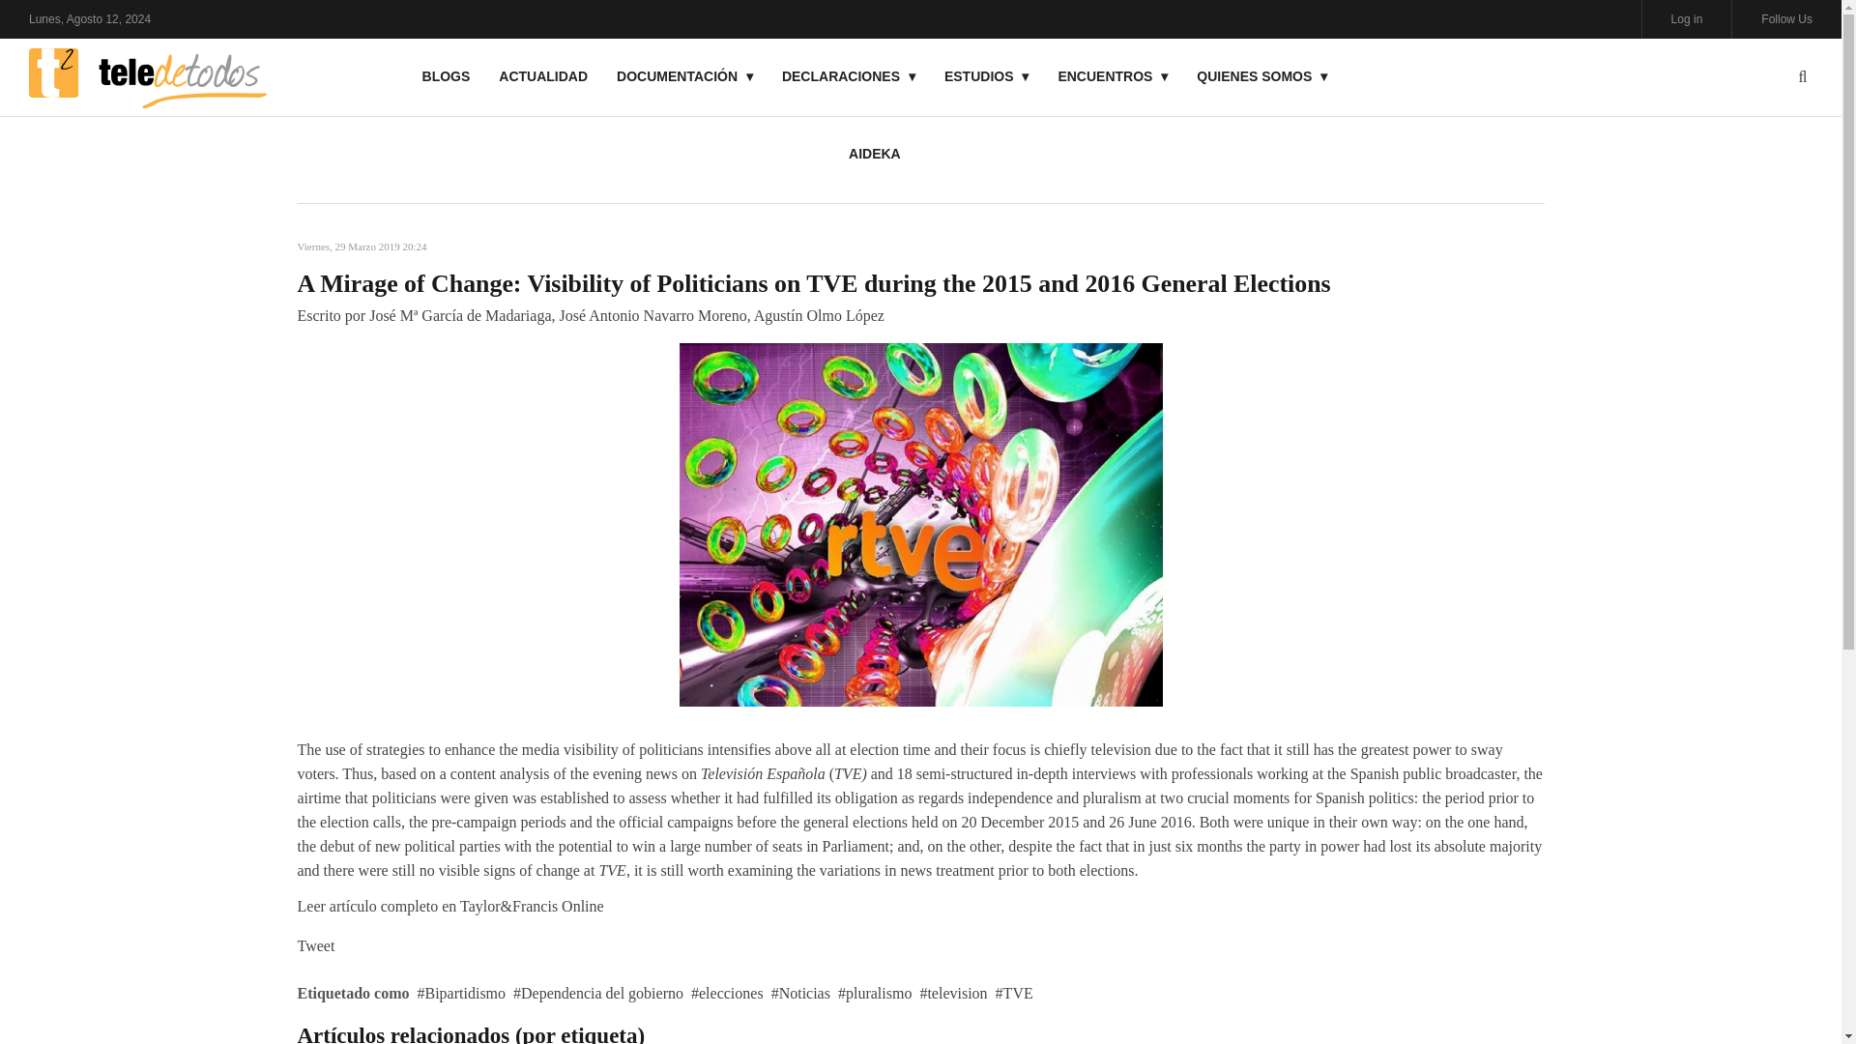 The width and height of the screenshot is (1856, 1044). Describe the element at coordinates (1262, 75) in the screenshot. I see `QUIENES SOMOS` at that location.